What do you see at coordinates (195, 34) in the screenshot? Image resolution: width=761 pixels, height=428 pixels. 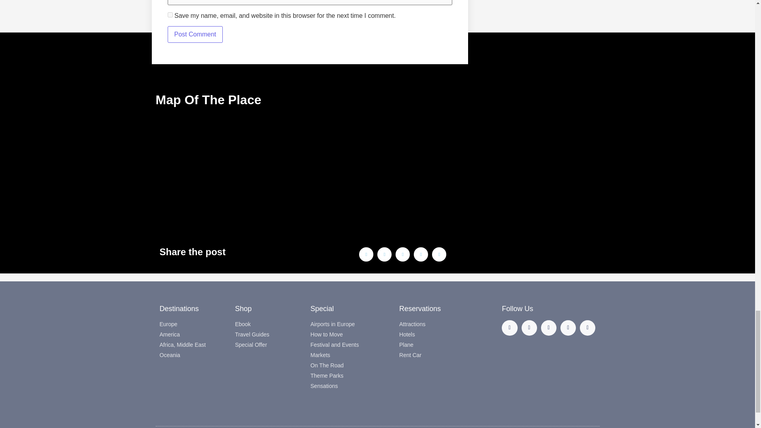 I see `Post Comment` at bounding box center [195, 34].